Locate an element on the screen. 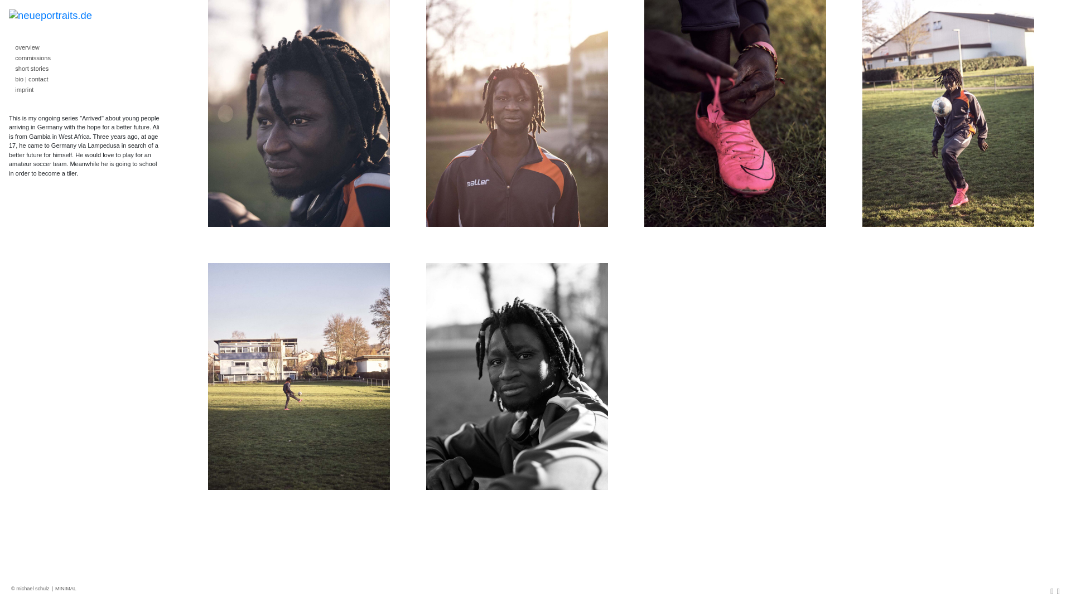  commissions is located at coordinates (85, 59).